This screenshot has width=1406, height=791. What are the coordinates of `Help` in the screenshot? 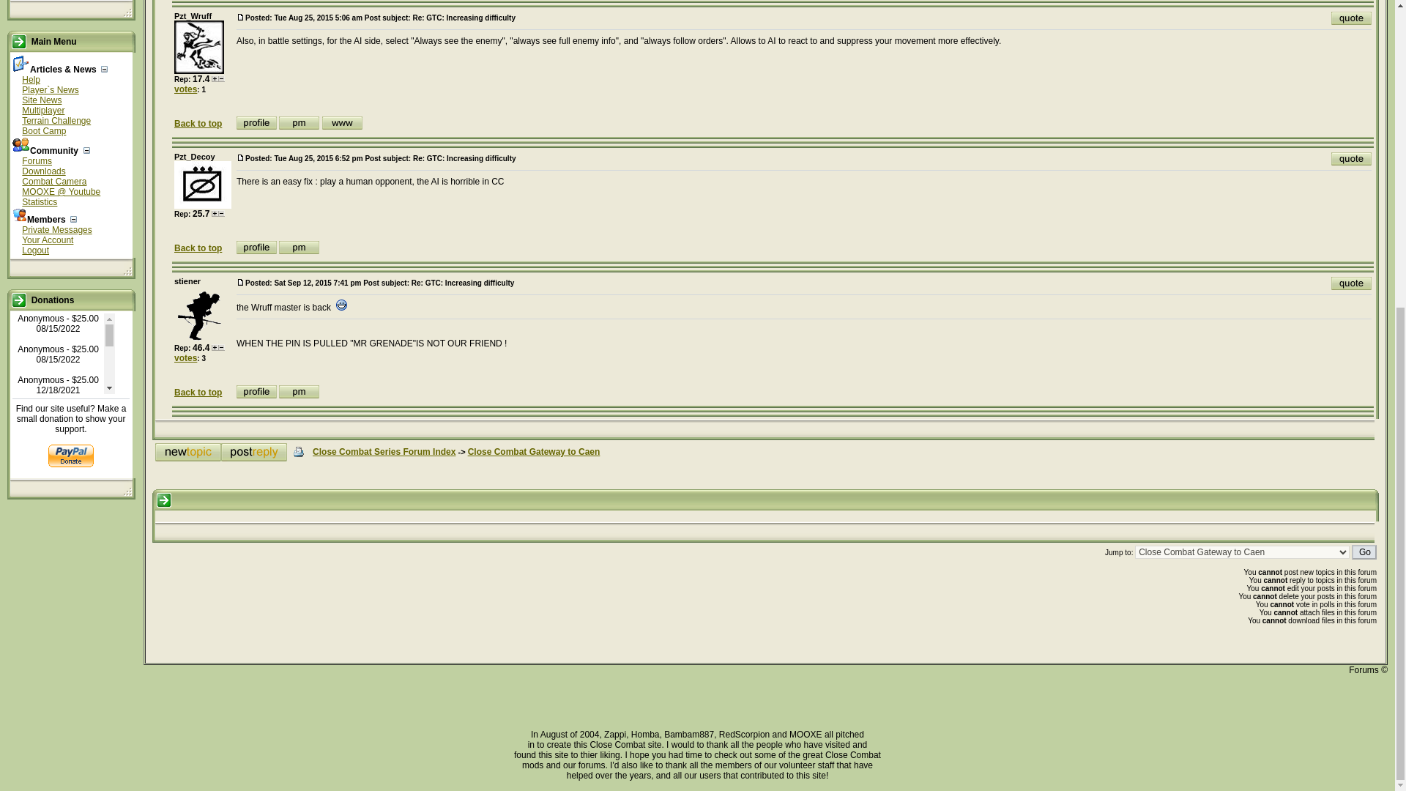 It's located at (31, 79).